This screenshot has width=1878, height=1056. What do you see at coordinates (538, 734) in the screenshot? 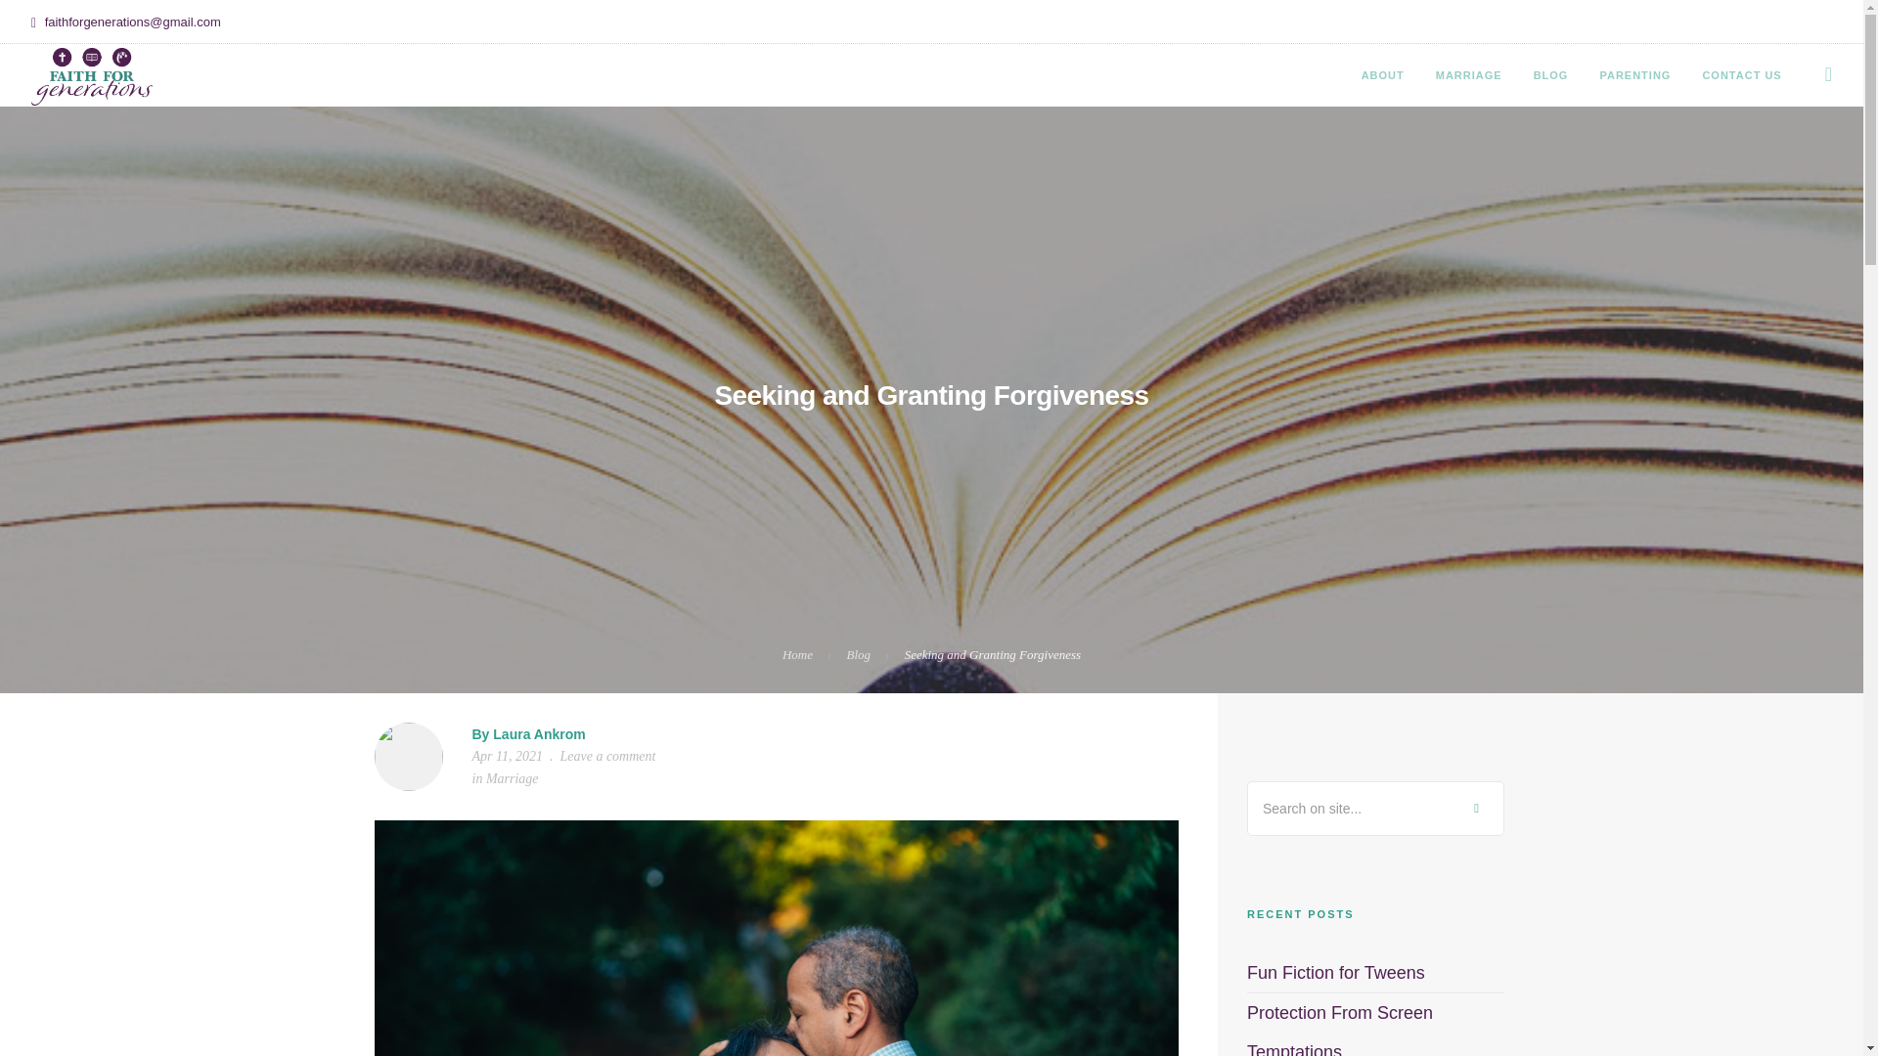
I see `Laura Ankrom` at bounding box center [538, 734].